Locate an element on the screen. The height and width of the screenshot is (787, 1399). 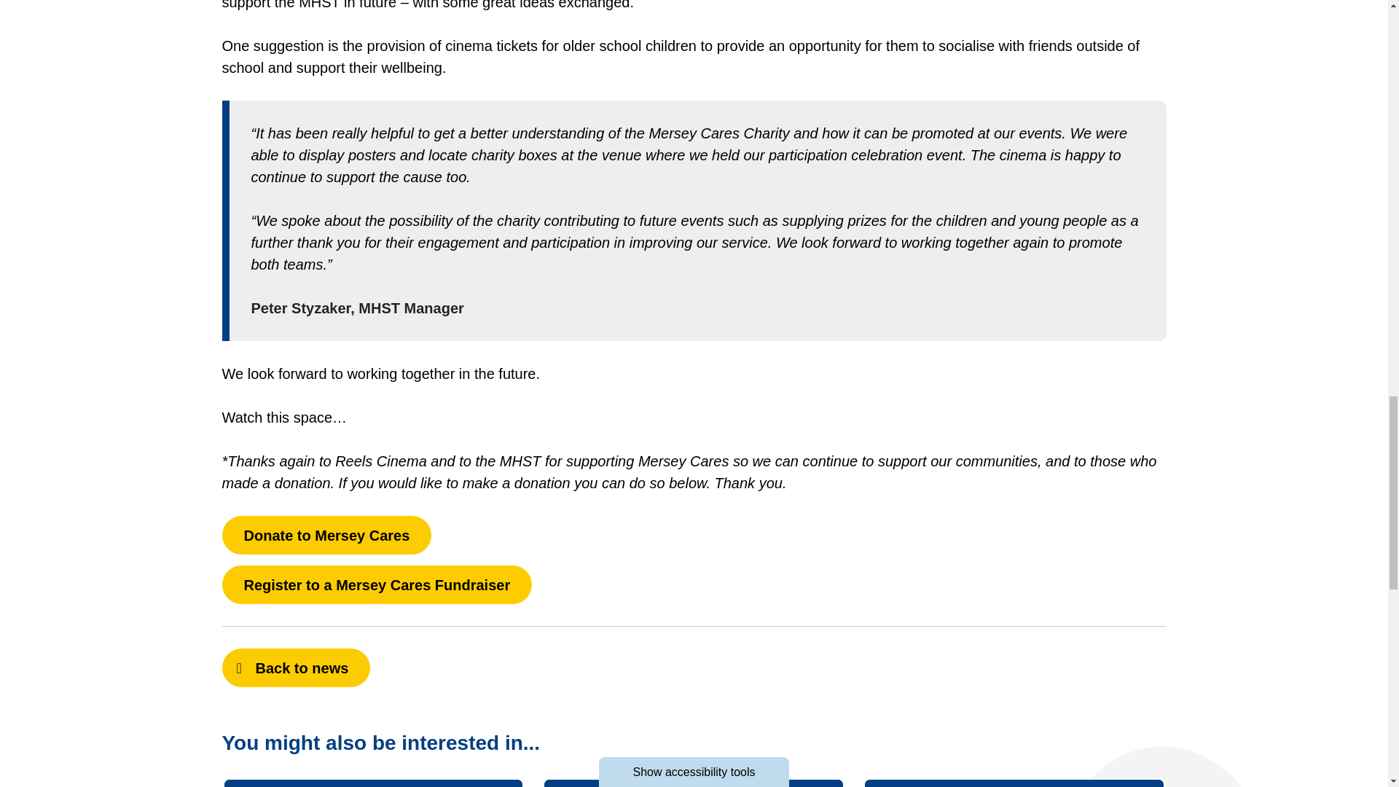
Back to News is located at coordinates (296, 667).